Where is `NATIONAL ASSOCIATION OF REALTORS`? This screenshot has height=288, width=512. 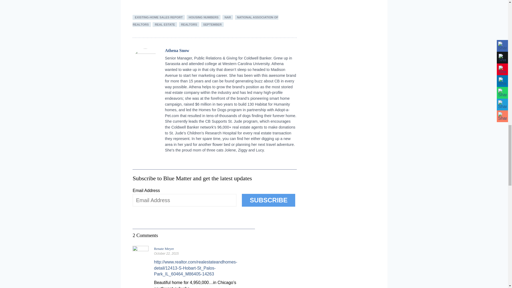
NATIONAL ASSOCIATION OF REALTORS is located at coordinates (205, 21).